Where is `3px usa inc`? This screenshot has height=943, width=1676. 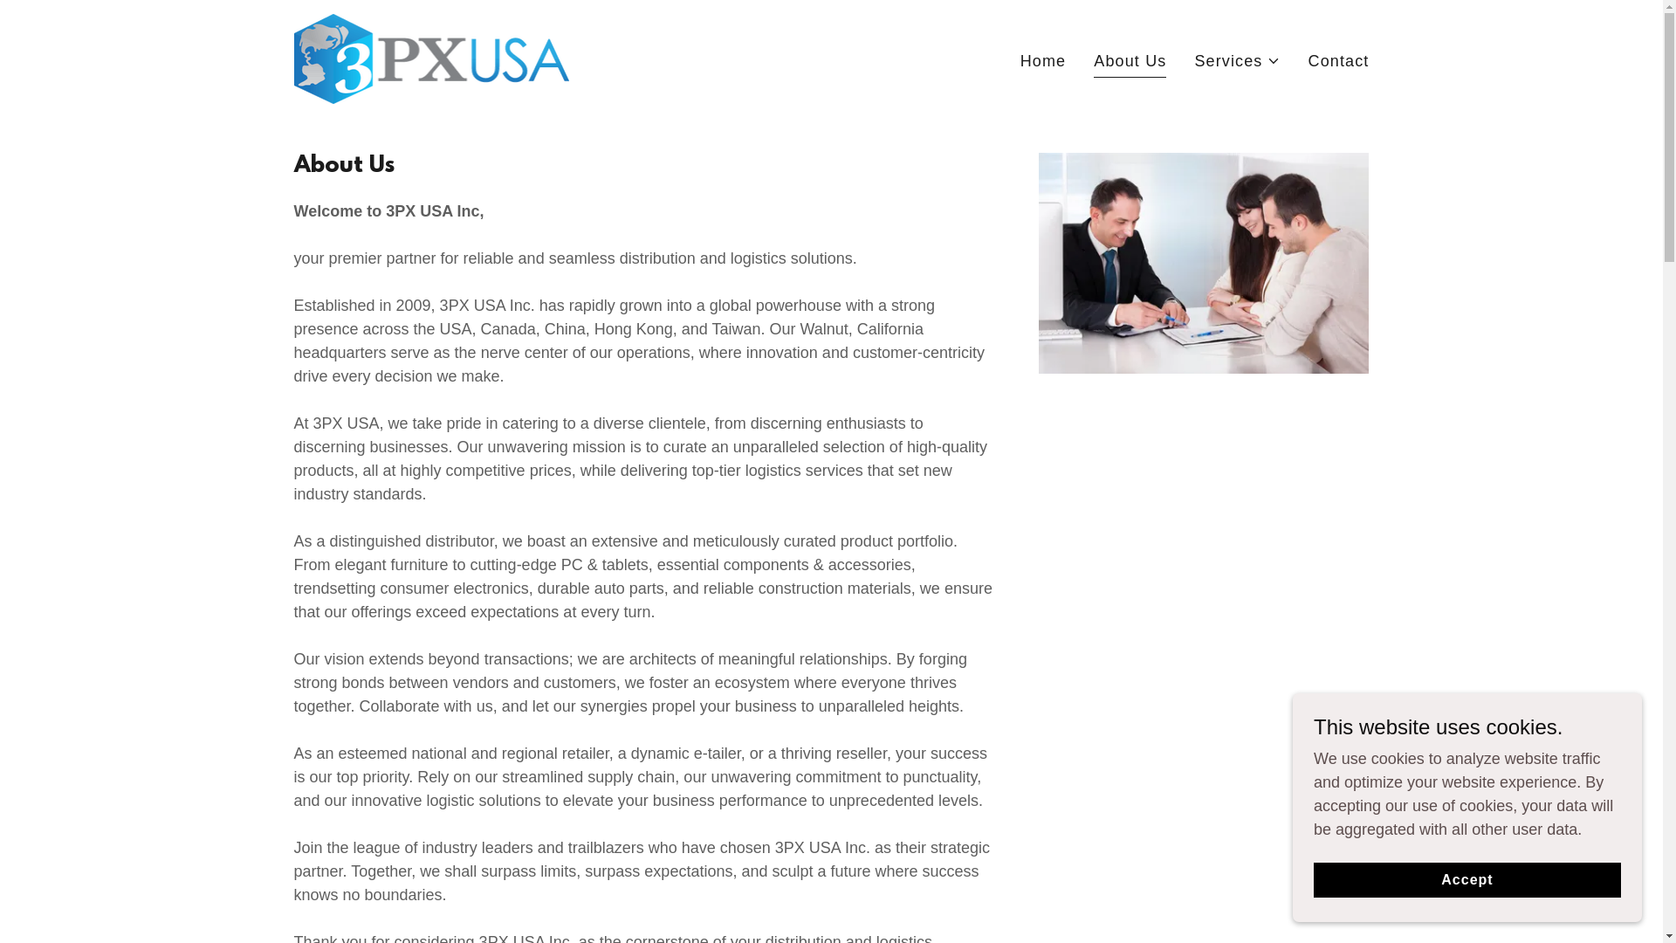 3px usa inc is located at coordinates (431, 58).